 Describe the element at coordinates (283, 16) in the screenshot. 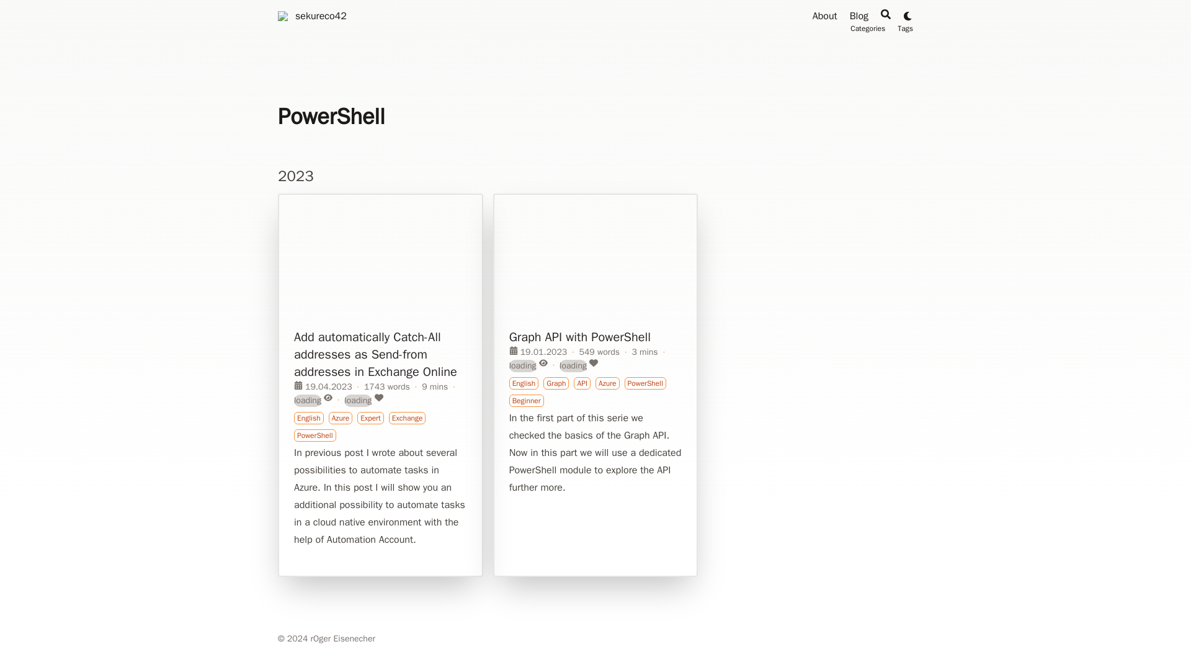

I see `sekureco42` at that location.